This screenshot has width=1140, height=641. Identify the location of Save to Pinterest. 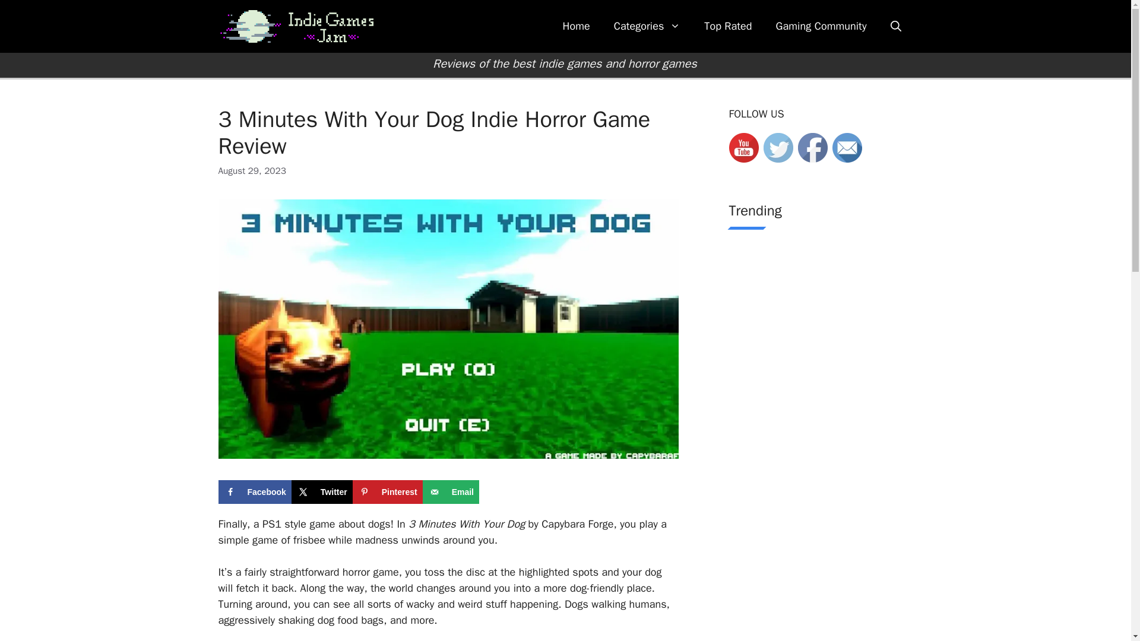
(387, 491).